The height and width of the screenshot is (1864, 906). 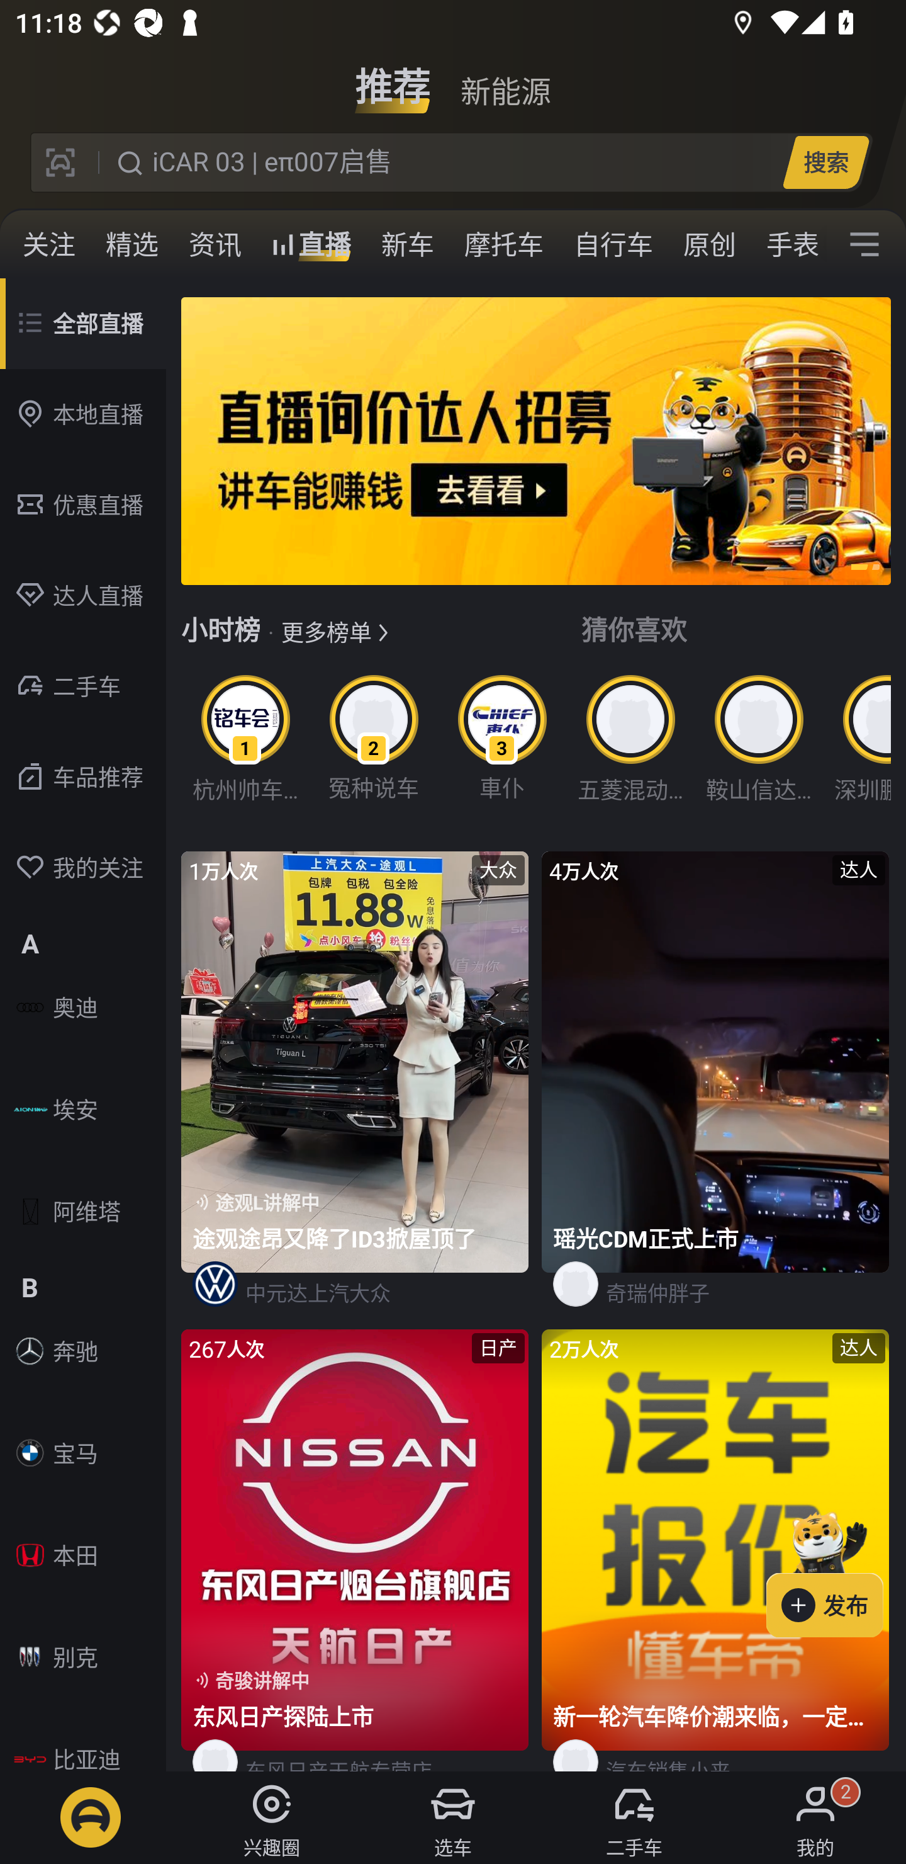 What do you see at coordinates (49, 244) in the screenshot?
I see `关注` at bounding box center [49, 244].